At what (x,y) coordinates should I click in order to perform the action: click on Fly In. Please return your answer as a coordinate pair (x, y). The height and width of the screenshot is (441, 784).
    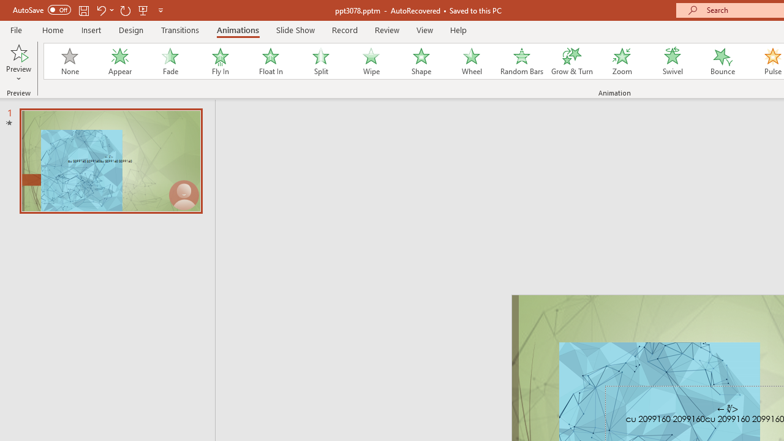
    Looking at the image, I should click on (220, 61).